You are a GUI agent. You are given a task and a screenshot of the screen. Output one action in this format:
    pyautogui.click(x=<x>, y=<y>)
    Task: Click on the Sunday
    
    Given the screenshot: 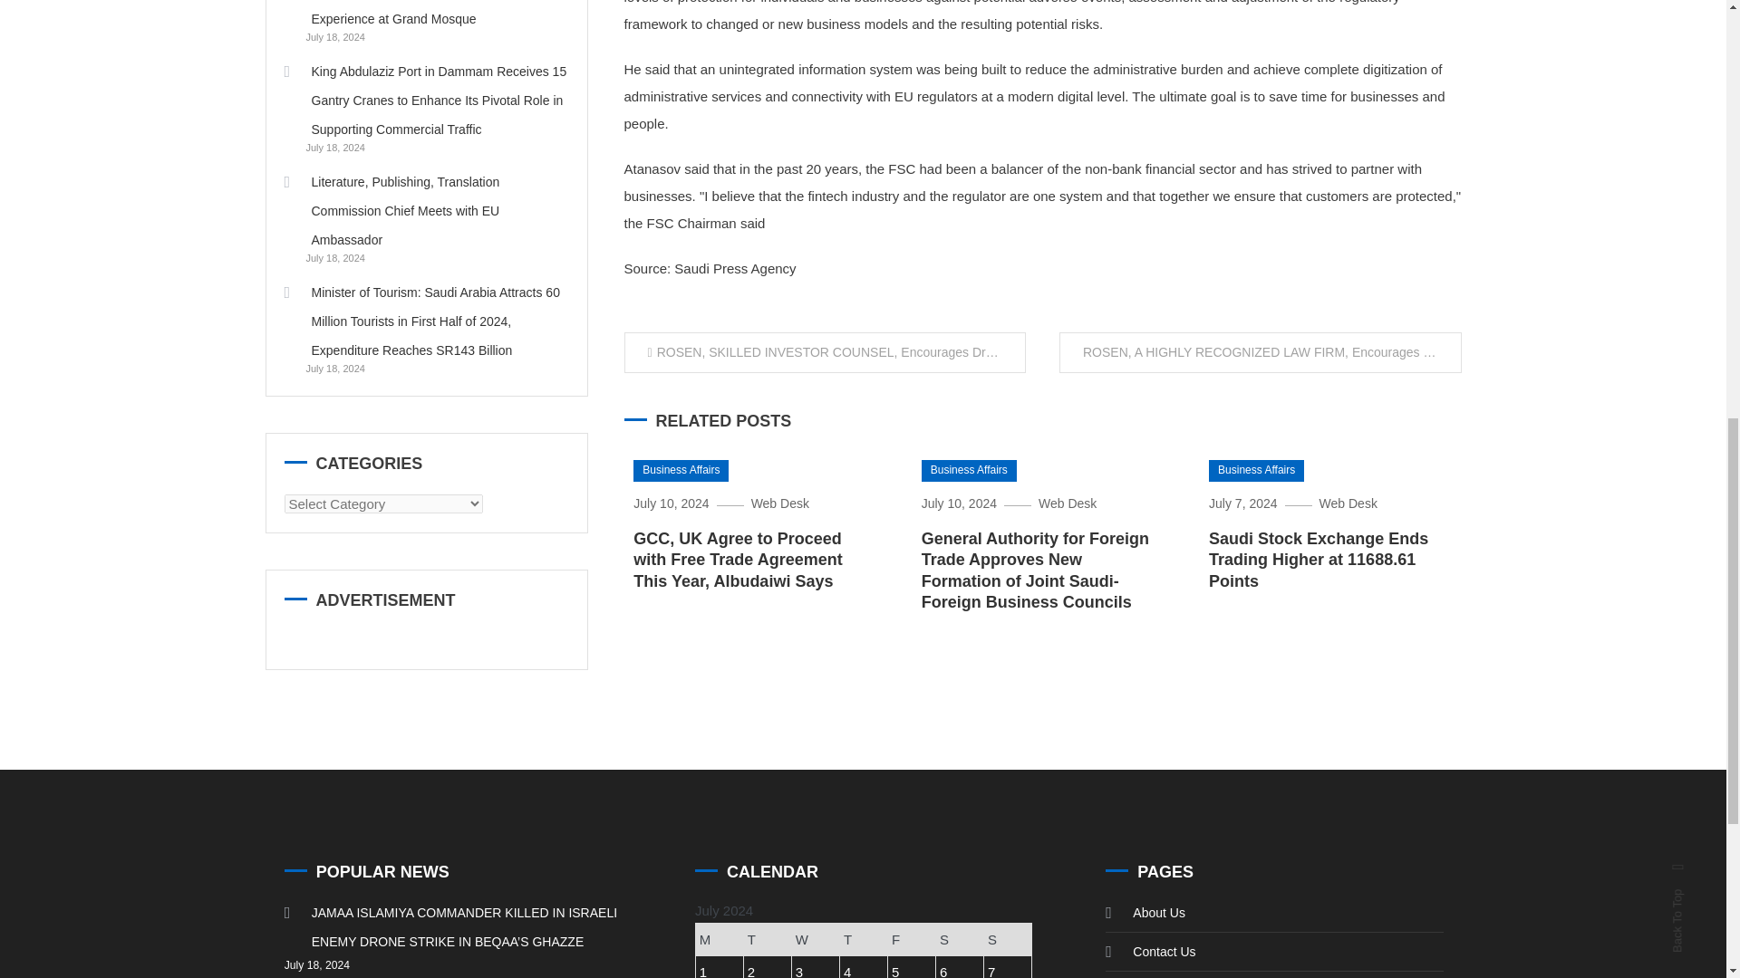 What is the action you would take?
    pyautogui.click(x=1008, y=940)
    